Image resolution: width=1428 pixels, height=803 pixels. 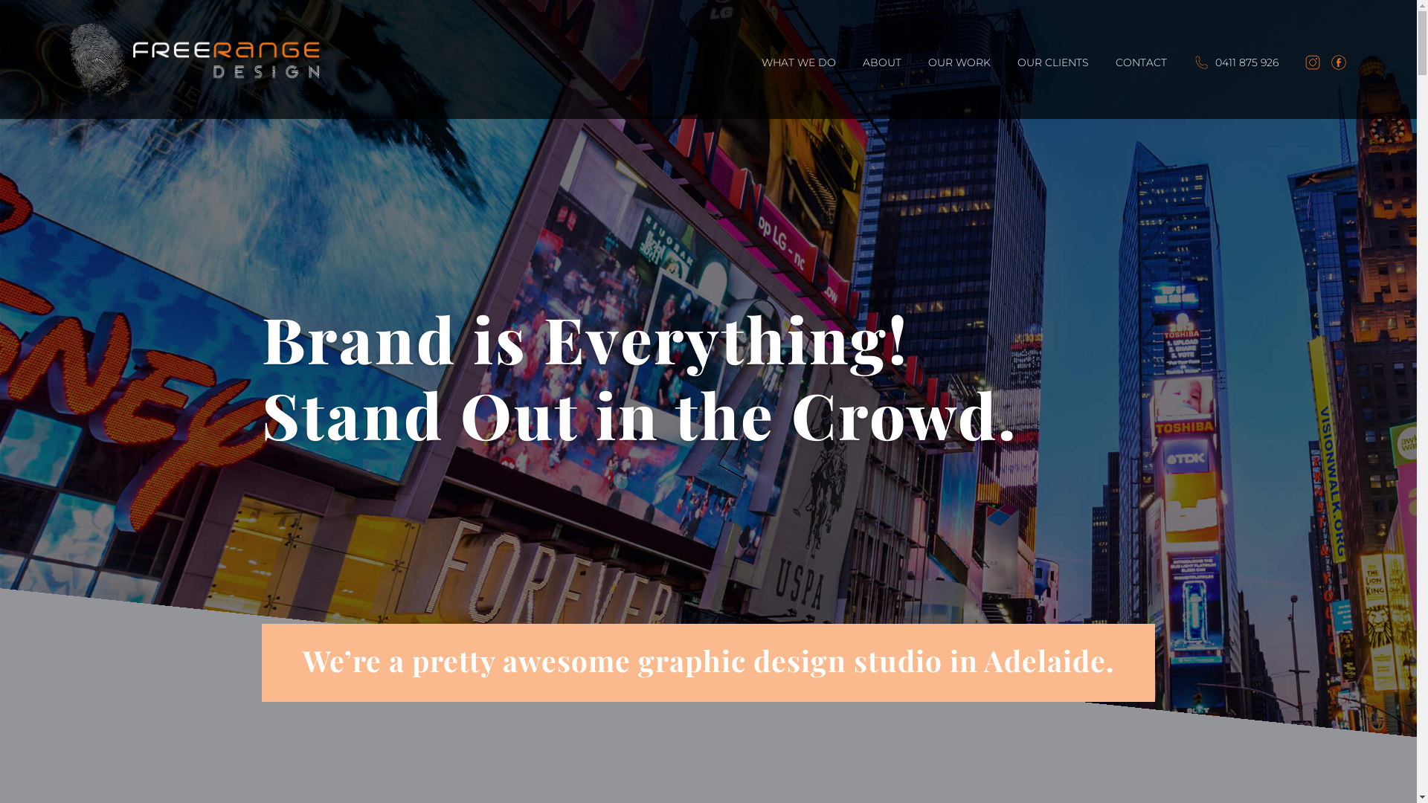 I want to click on ABOUT, so click(x=882, y=88).